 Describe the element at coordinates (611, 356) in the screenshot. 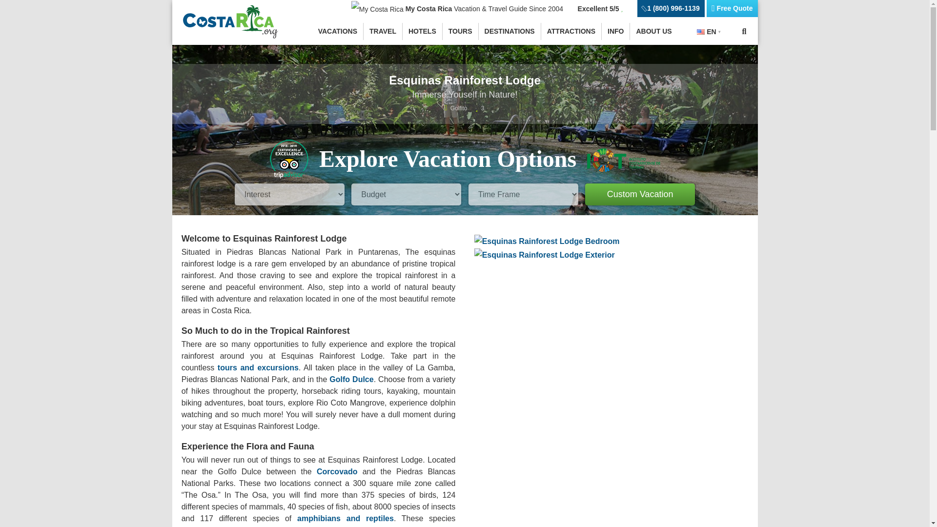

I see `Esquinas Rainforest Lodge Lake View` at that location.